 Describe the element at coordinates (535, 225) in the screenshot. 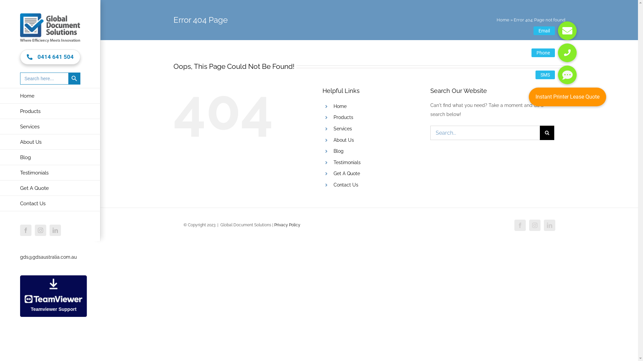

I see `Instagram` at that location.